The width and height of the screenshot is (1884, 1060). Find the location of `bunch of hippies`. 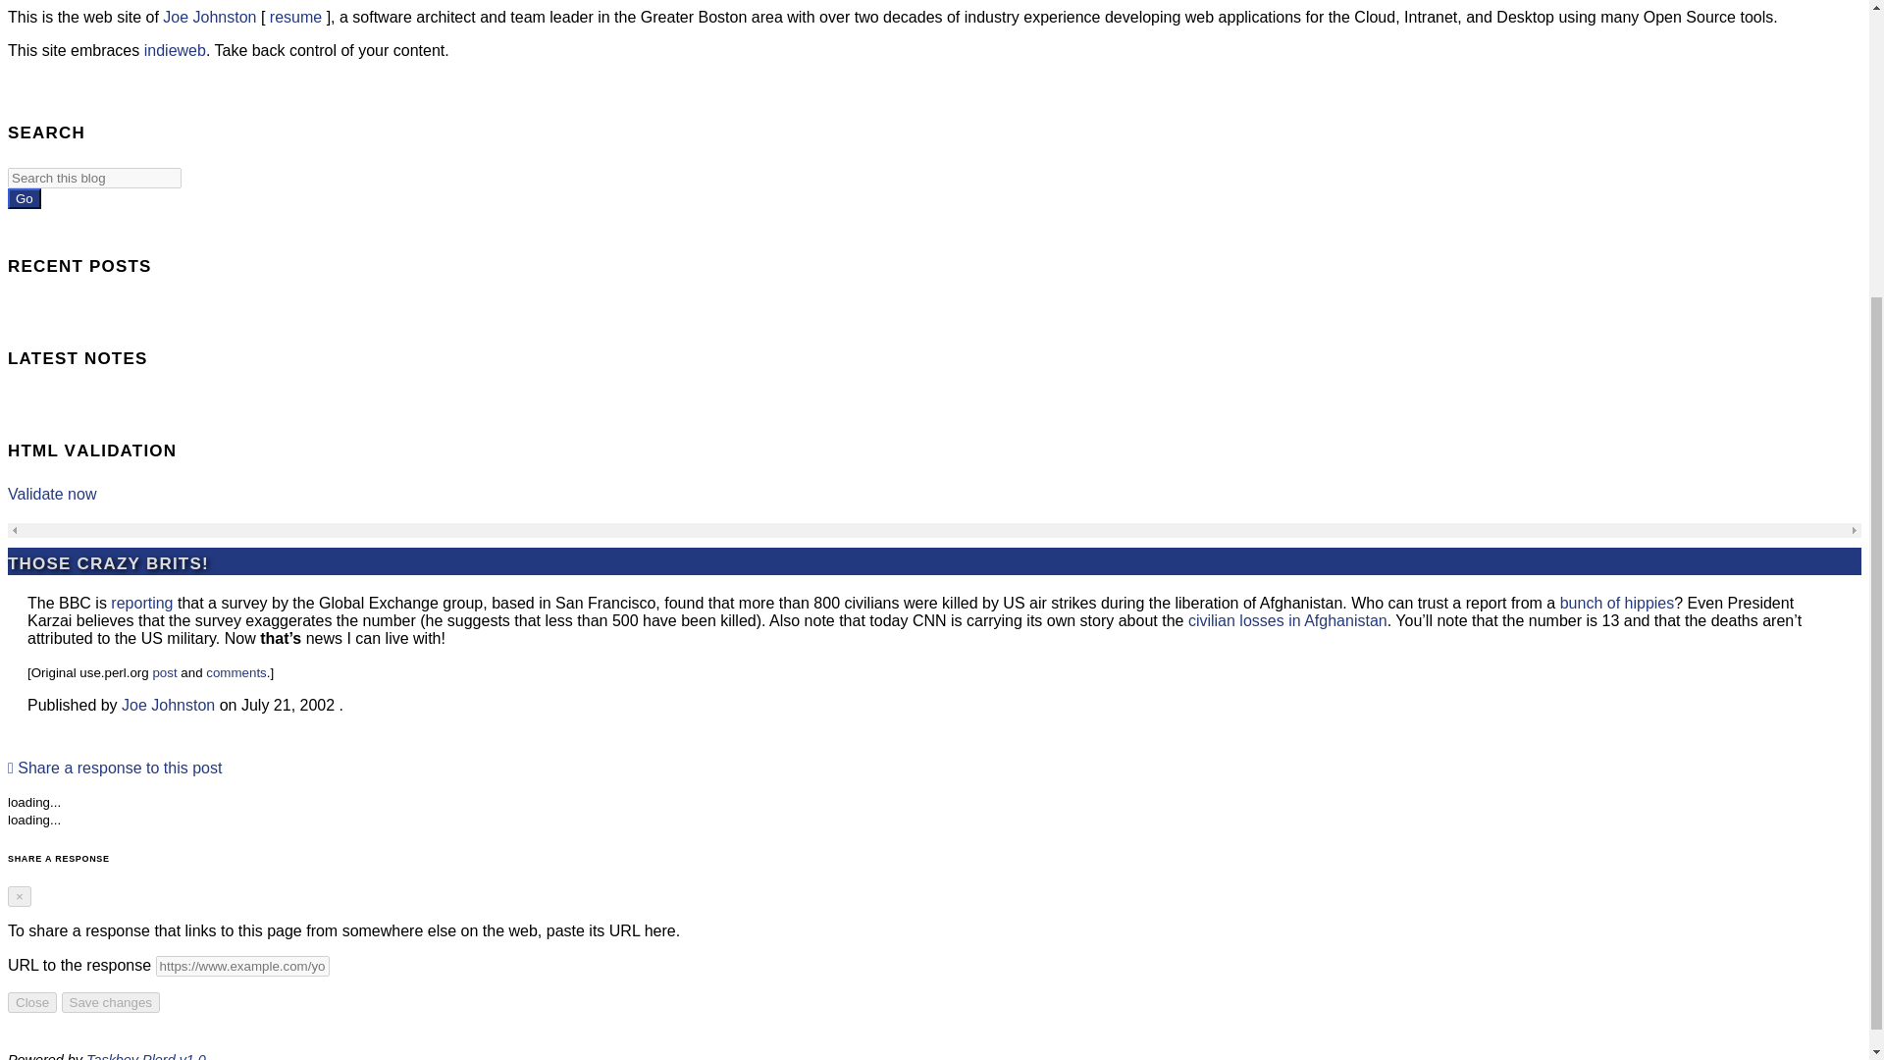

bunch of hippies is located at coordinates (1617, 603).